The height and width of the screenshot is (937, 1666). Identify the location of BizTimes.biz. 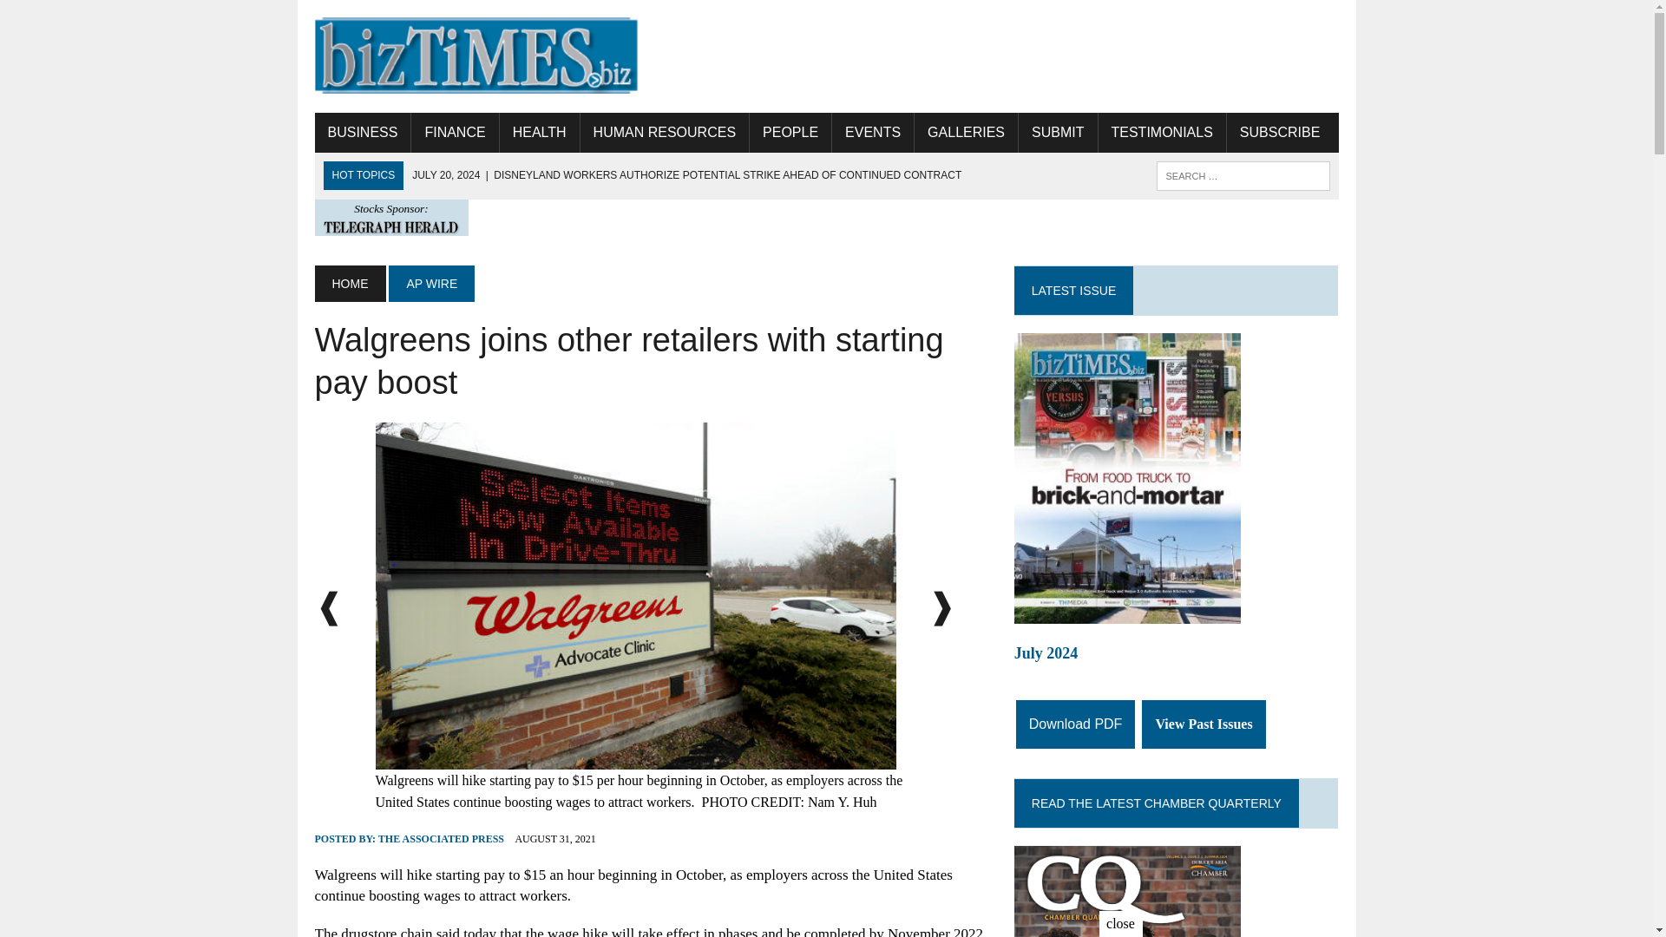
(476, 56).